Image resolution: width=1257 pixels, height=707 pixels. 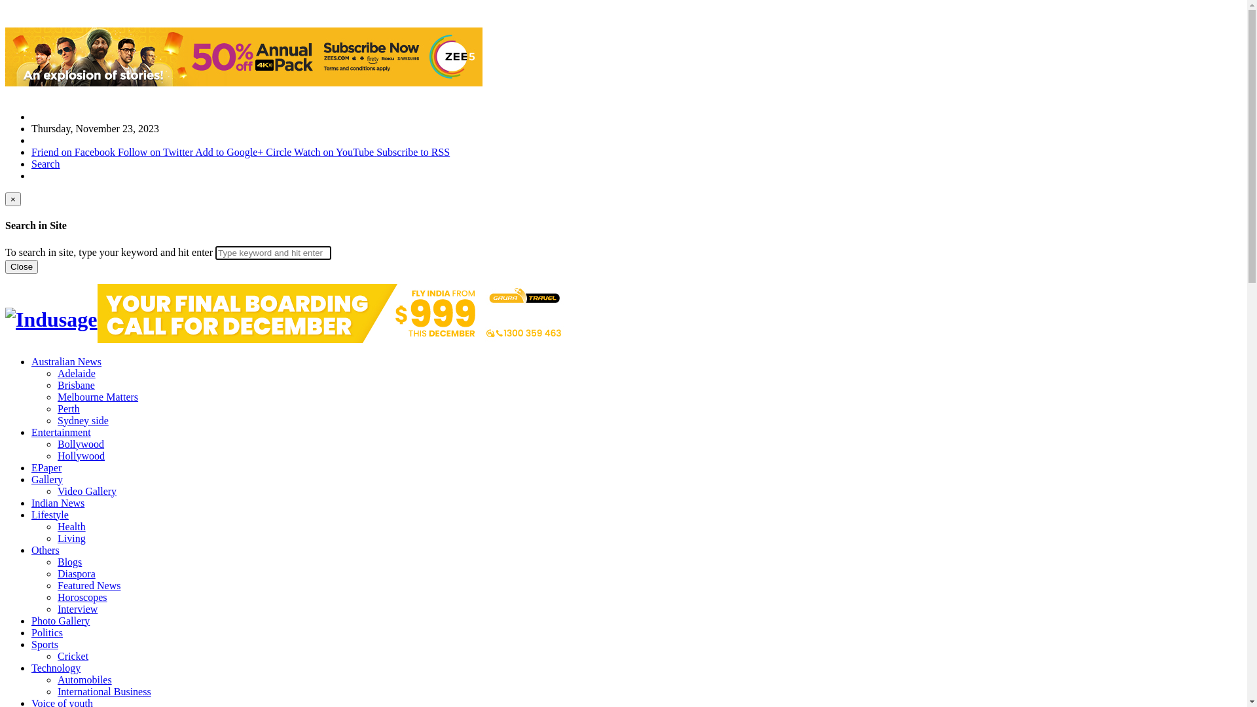 I want to click on Watch on YouTube, so click(x=335, y=152).